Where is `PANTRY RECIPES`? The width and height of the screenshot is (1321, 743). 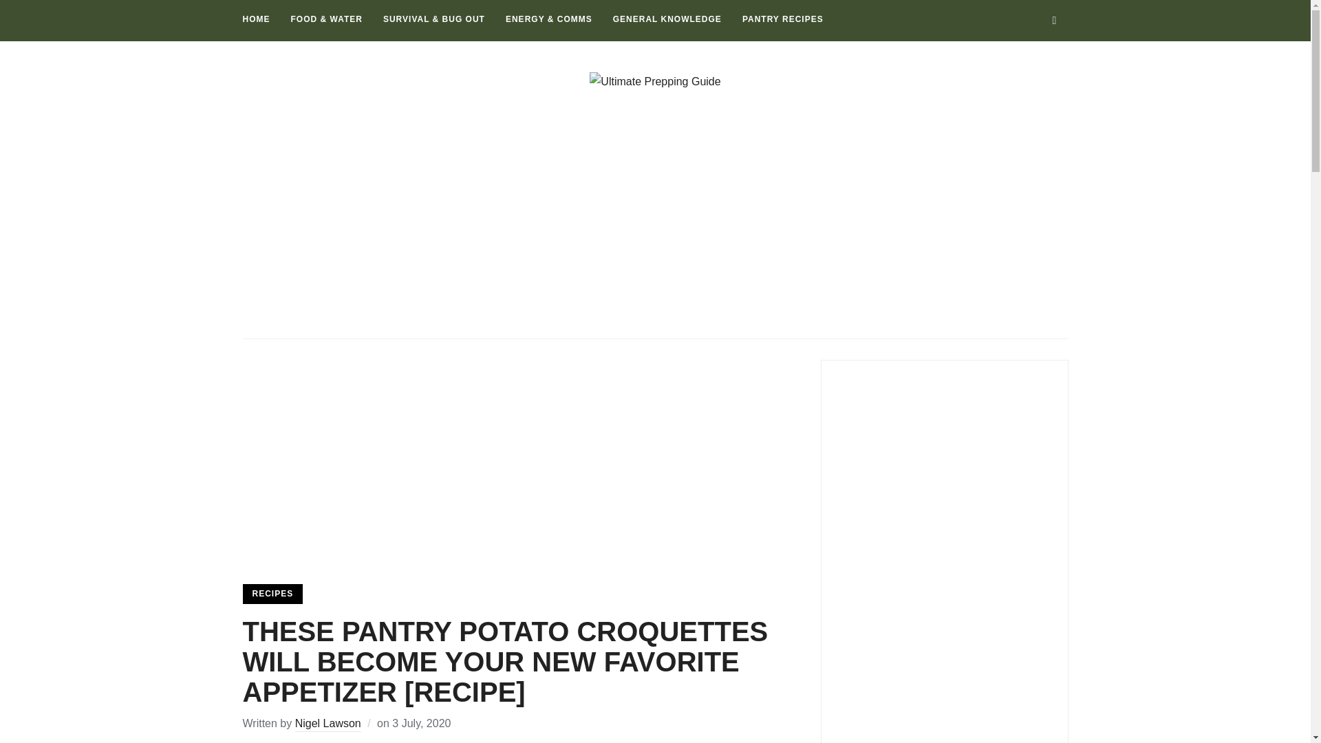 PANTRY RECIPES is located at coordinates (783, 19).